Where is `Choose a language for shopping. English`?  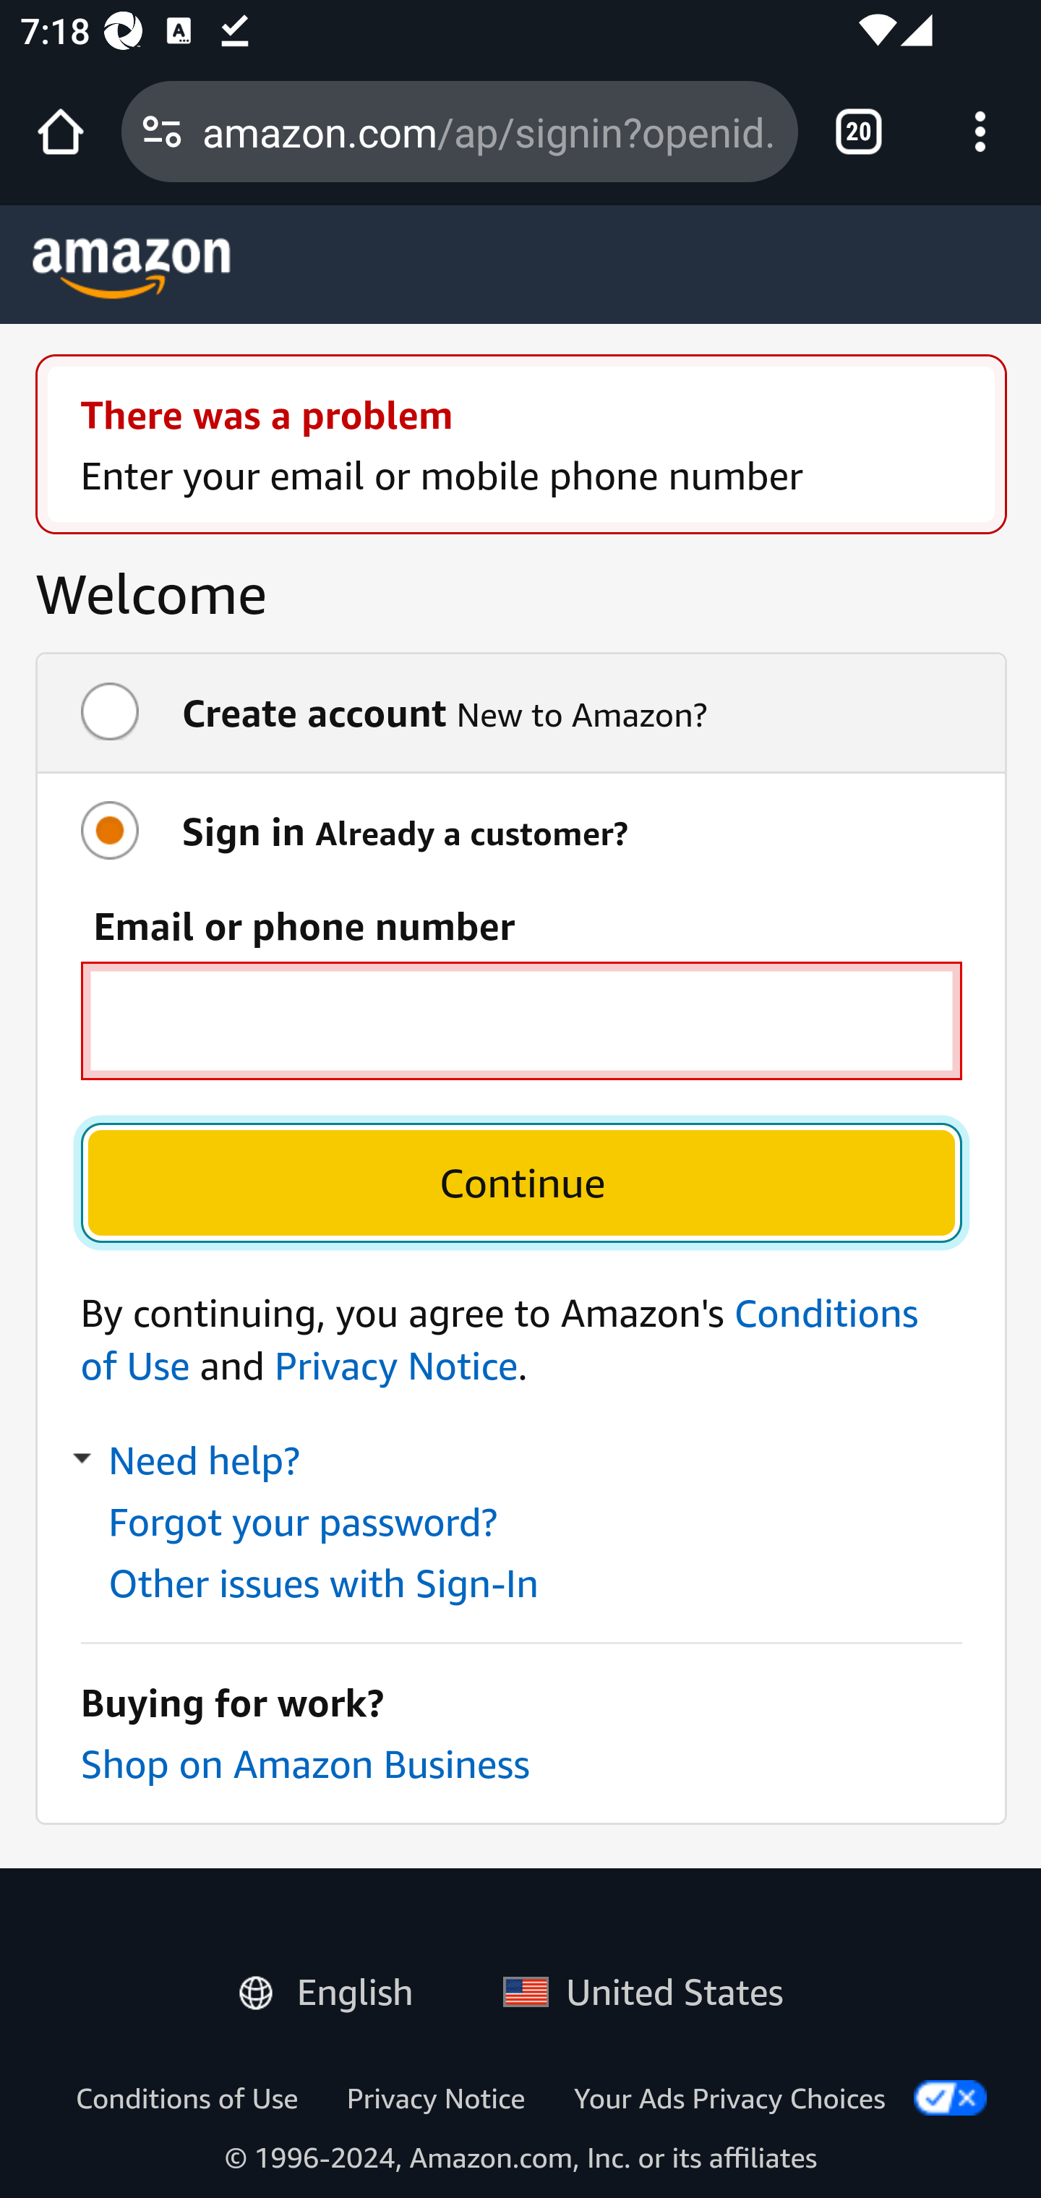
Choose a language for shopping. English is located at coordinates (336, 1987).